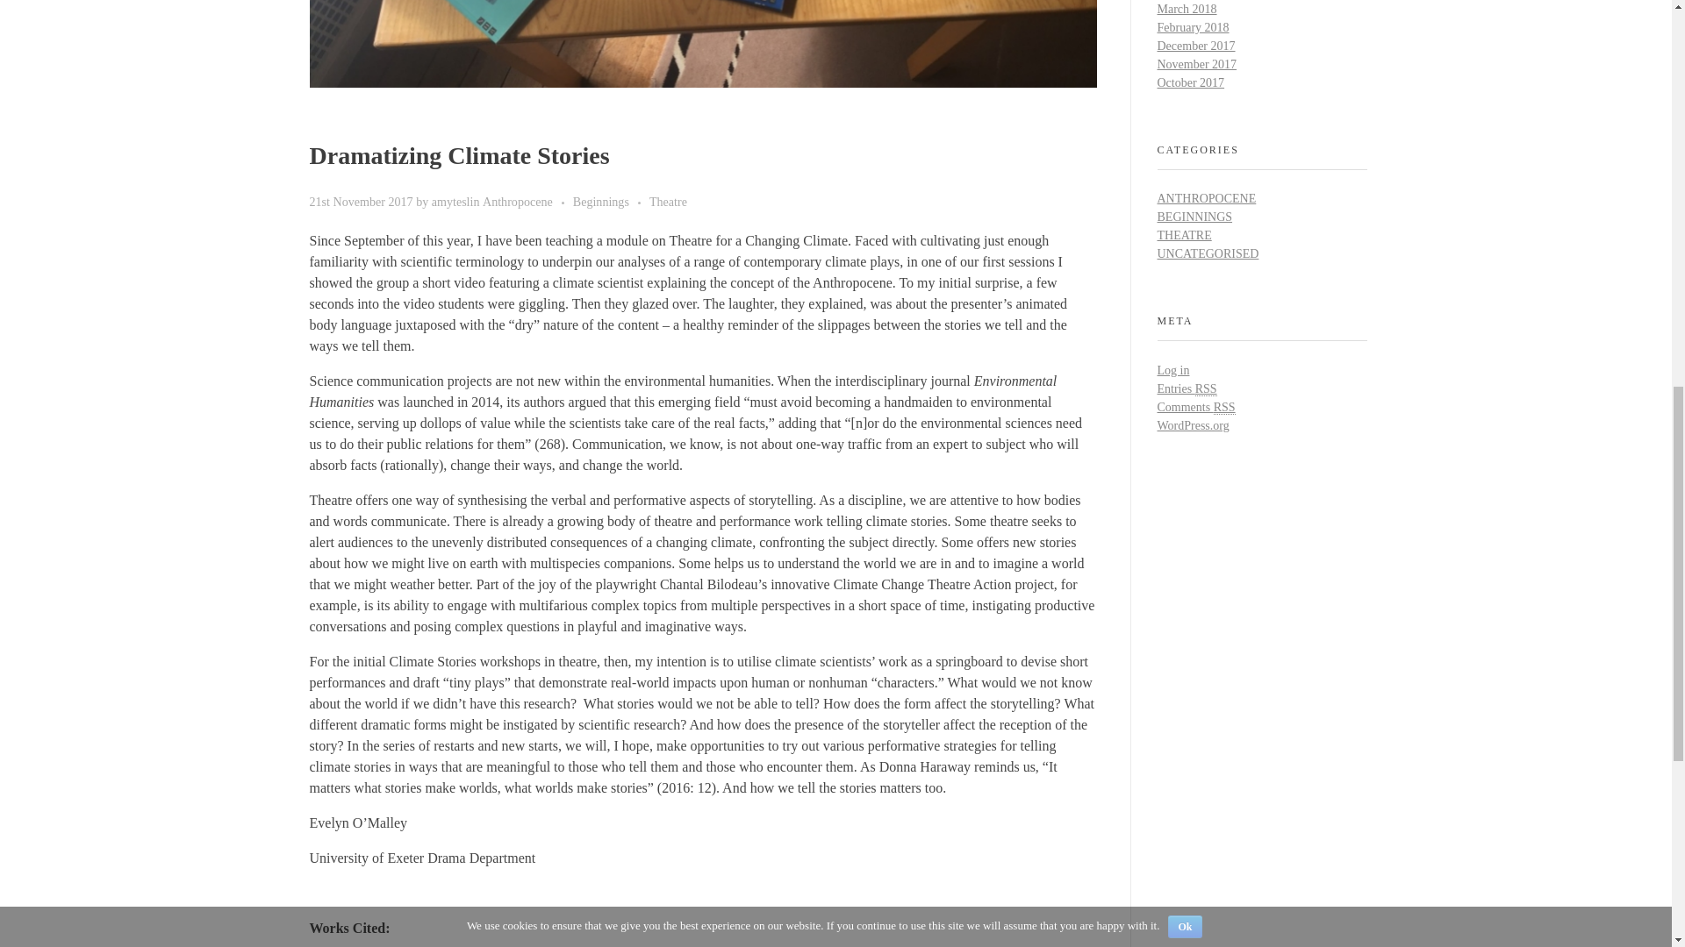 This screenshot has width=1685, height=947. I want to click on ANTHROPOCENE, so click(1206, 198).